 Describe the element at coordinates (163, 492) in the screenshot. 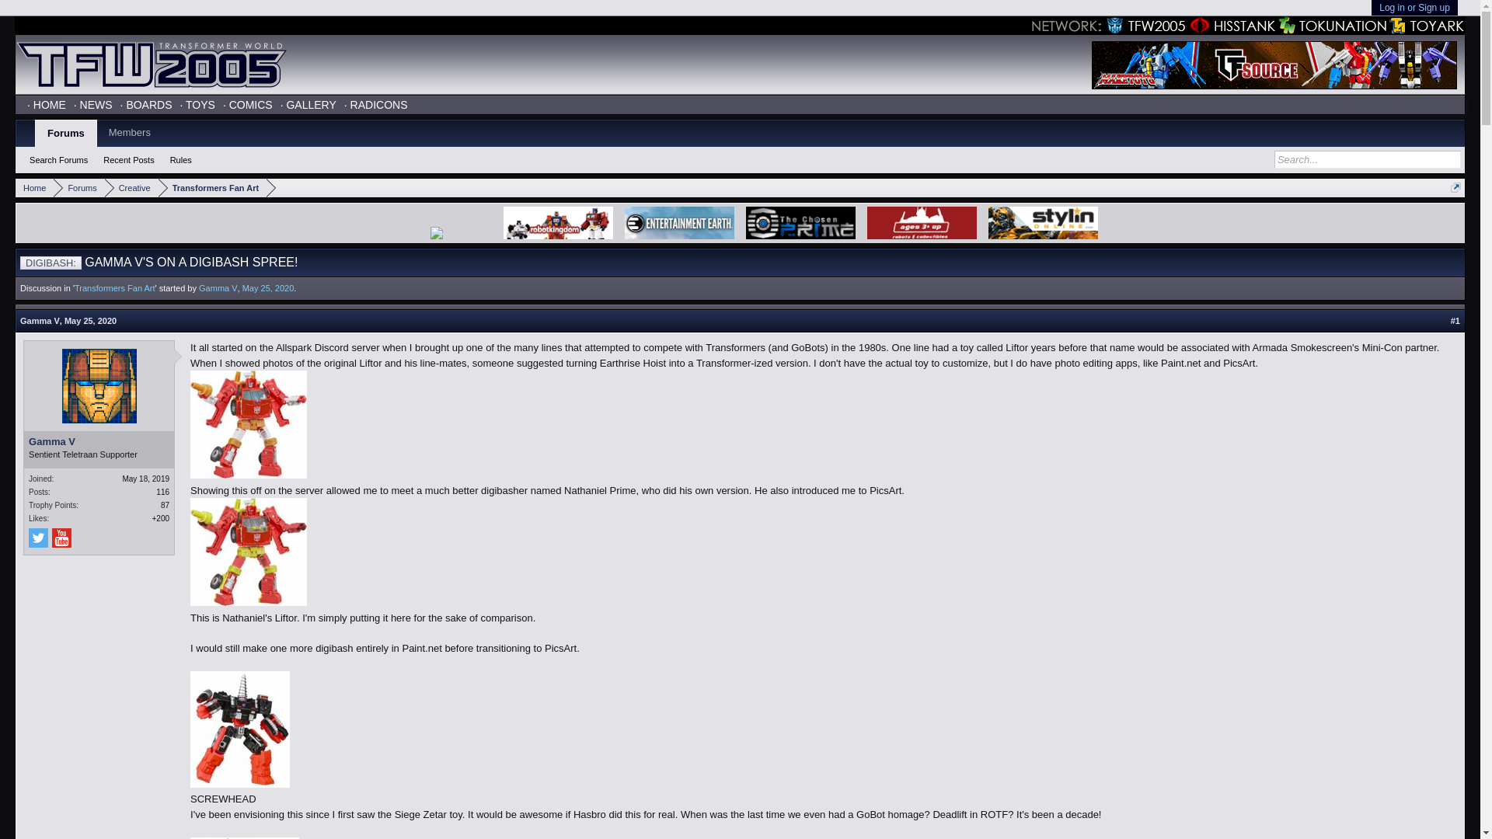

I see `116` at that location.